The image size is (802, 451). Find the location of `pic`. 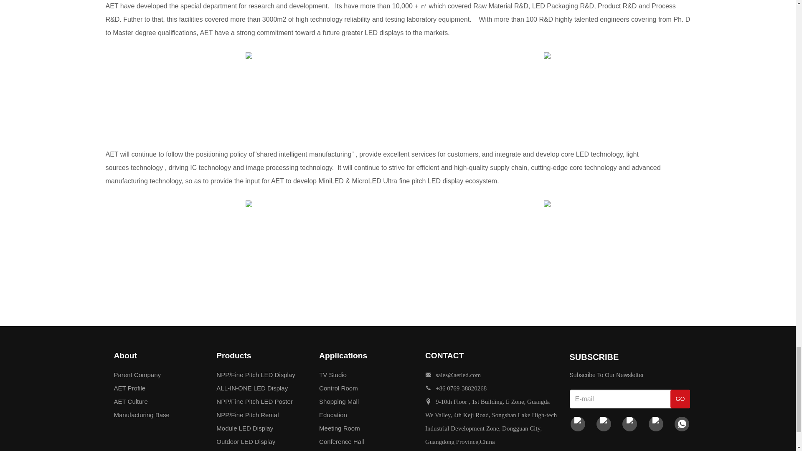

pic is located at coordinates (249, 203).